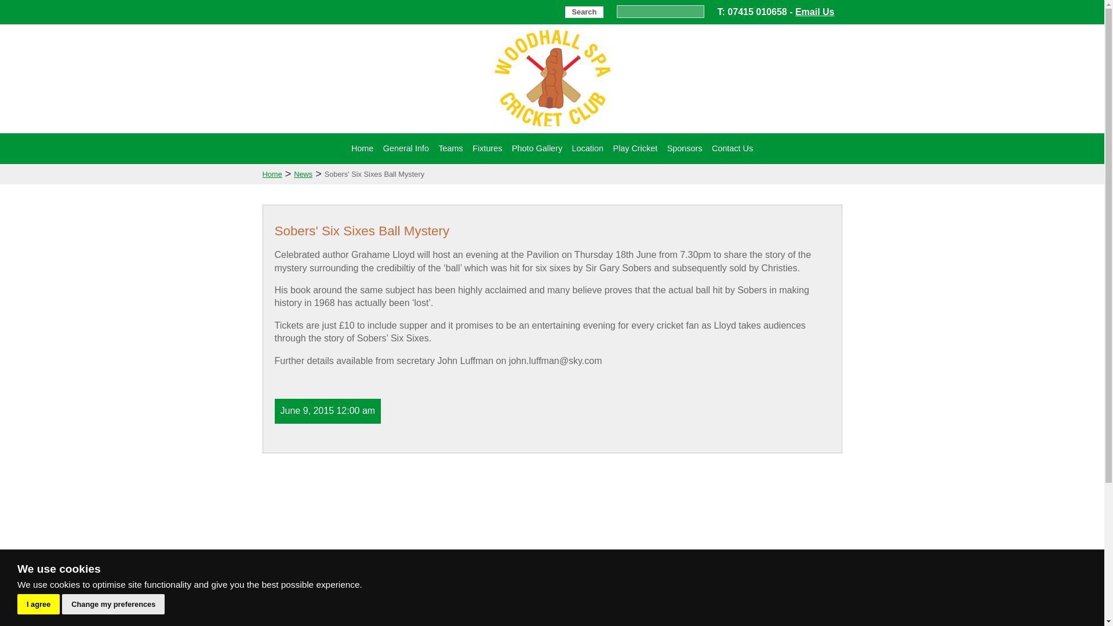 The image size is (1113, 626). What do you see at coordinates (487, 148) in the screenshot?
I see `Fixtures` at bounding box center [487, 148].